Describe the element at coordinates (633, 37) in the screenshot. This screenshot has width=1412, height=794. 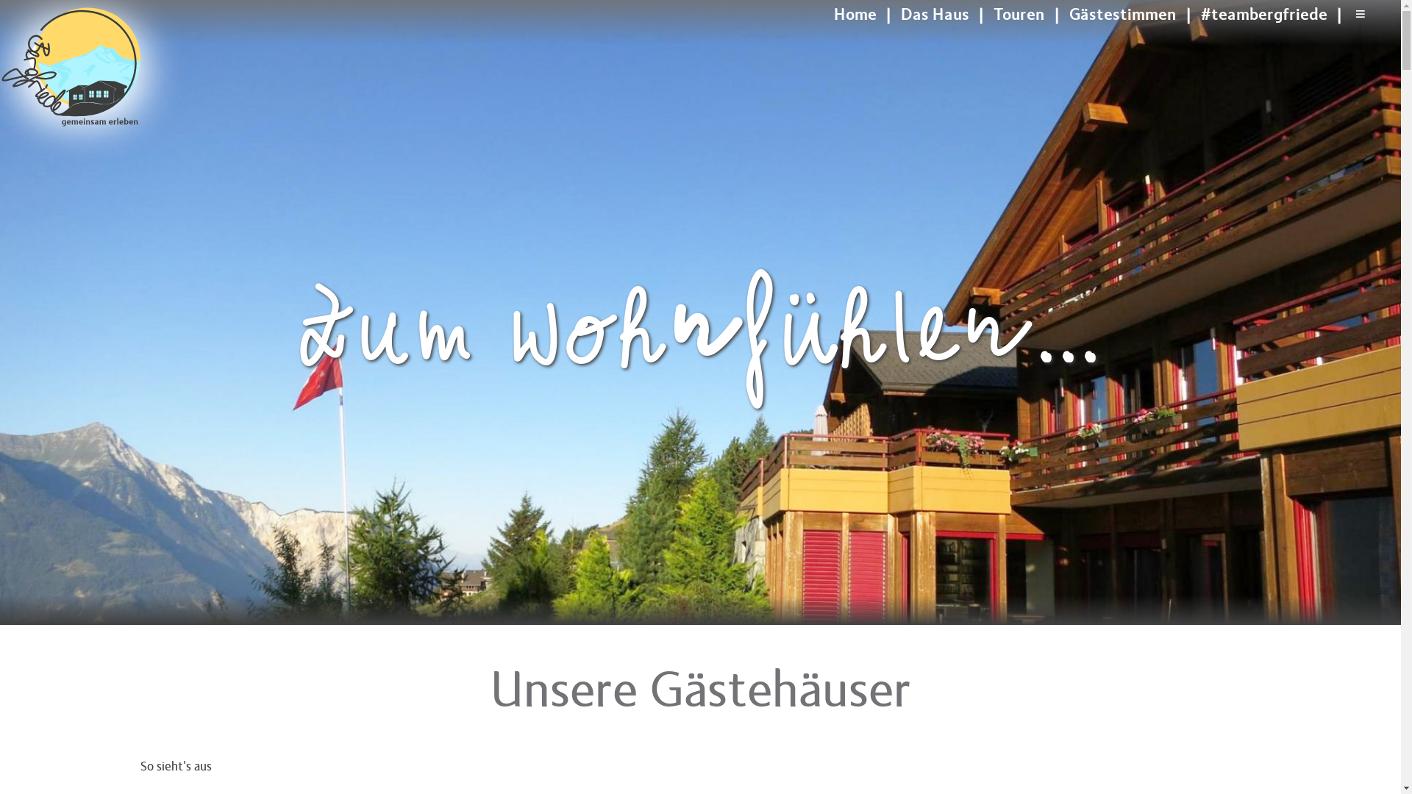
I see `    ` at that location.